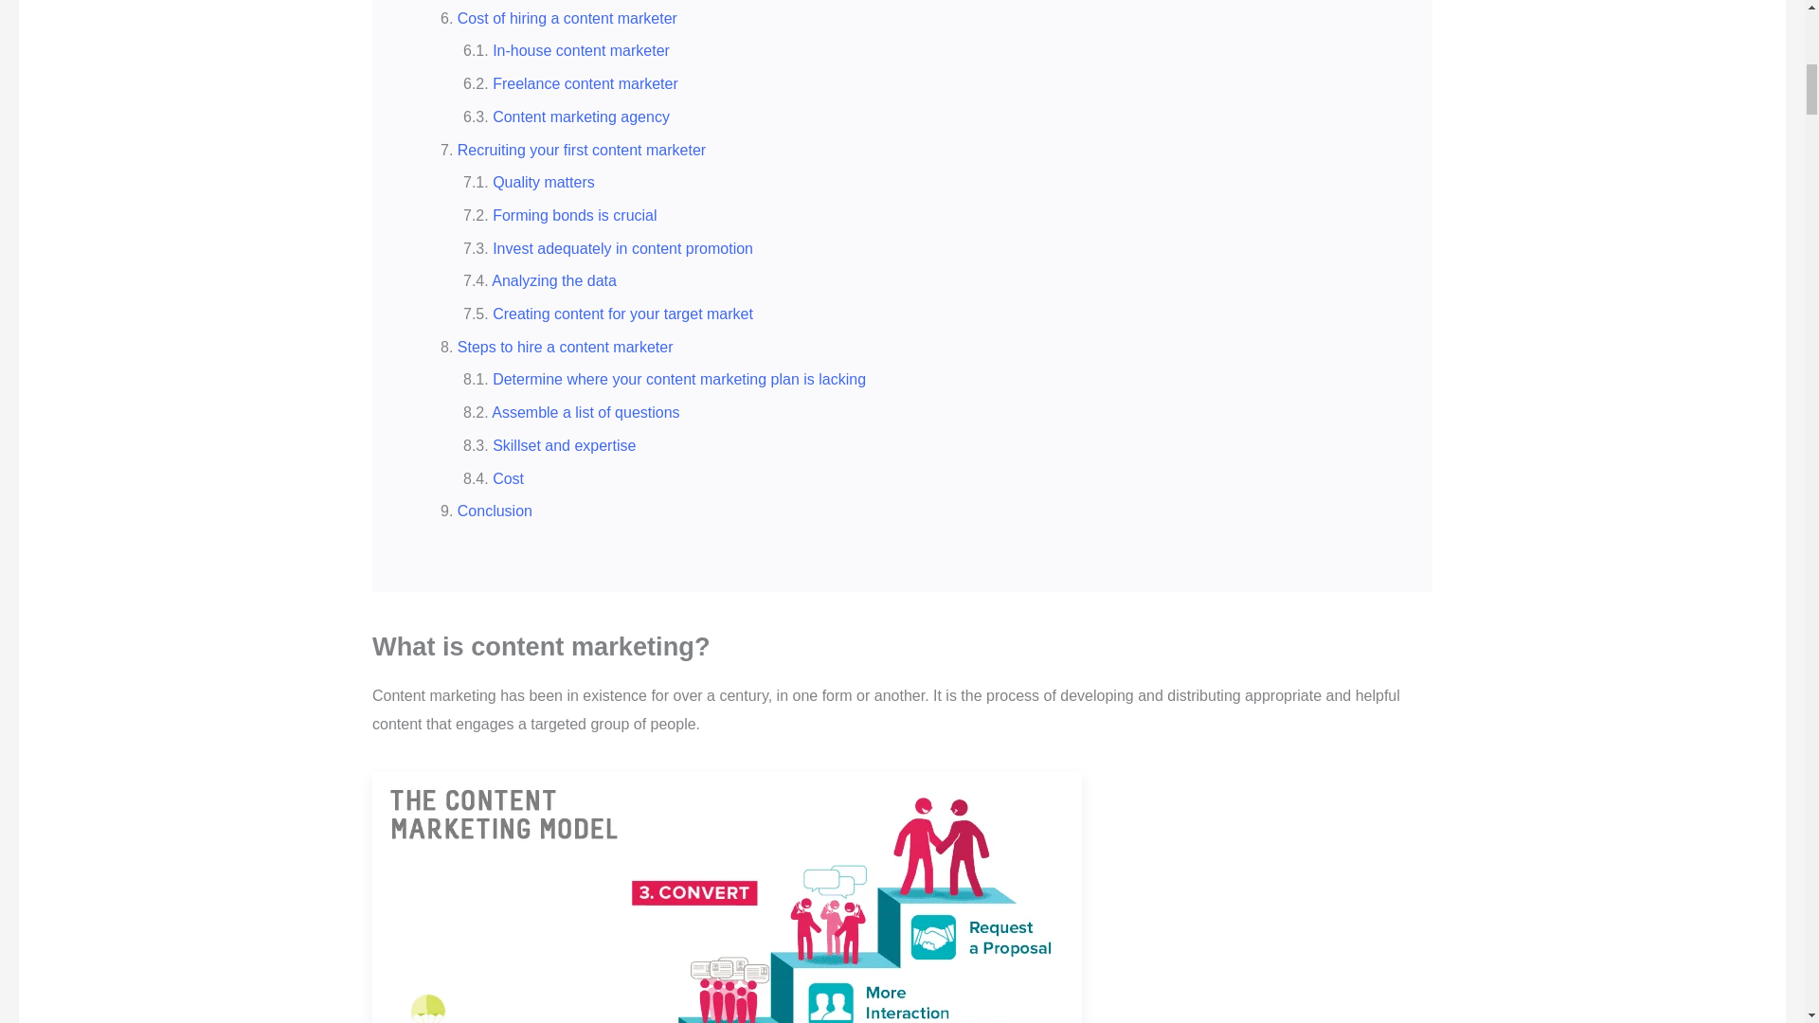 The height and width of the screenshot is (1023, 1819). I want to click on Recruiting your first content marketer, so click(582, 150).